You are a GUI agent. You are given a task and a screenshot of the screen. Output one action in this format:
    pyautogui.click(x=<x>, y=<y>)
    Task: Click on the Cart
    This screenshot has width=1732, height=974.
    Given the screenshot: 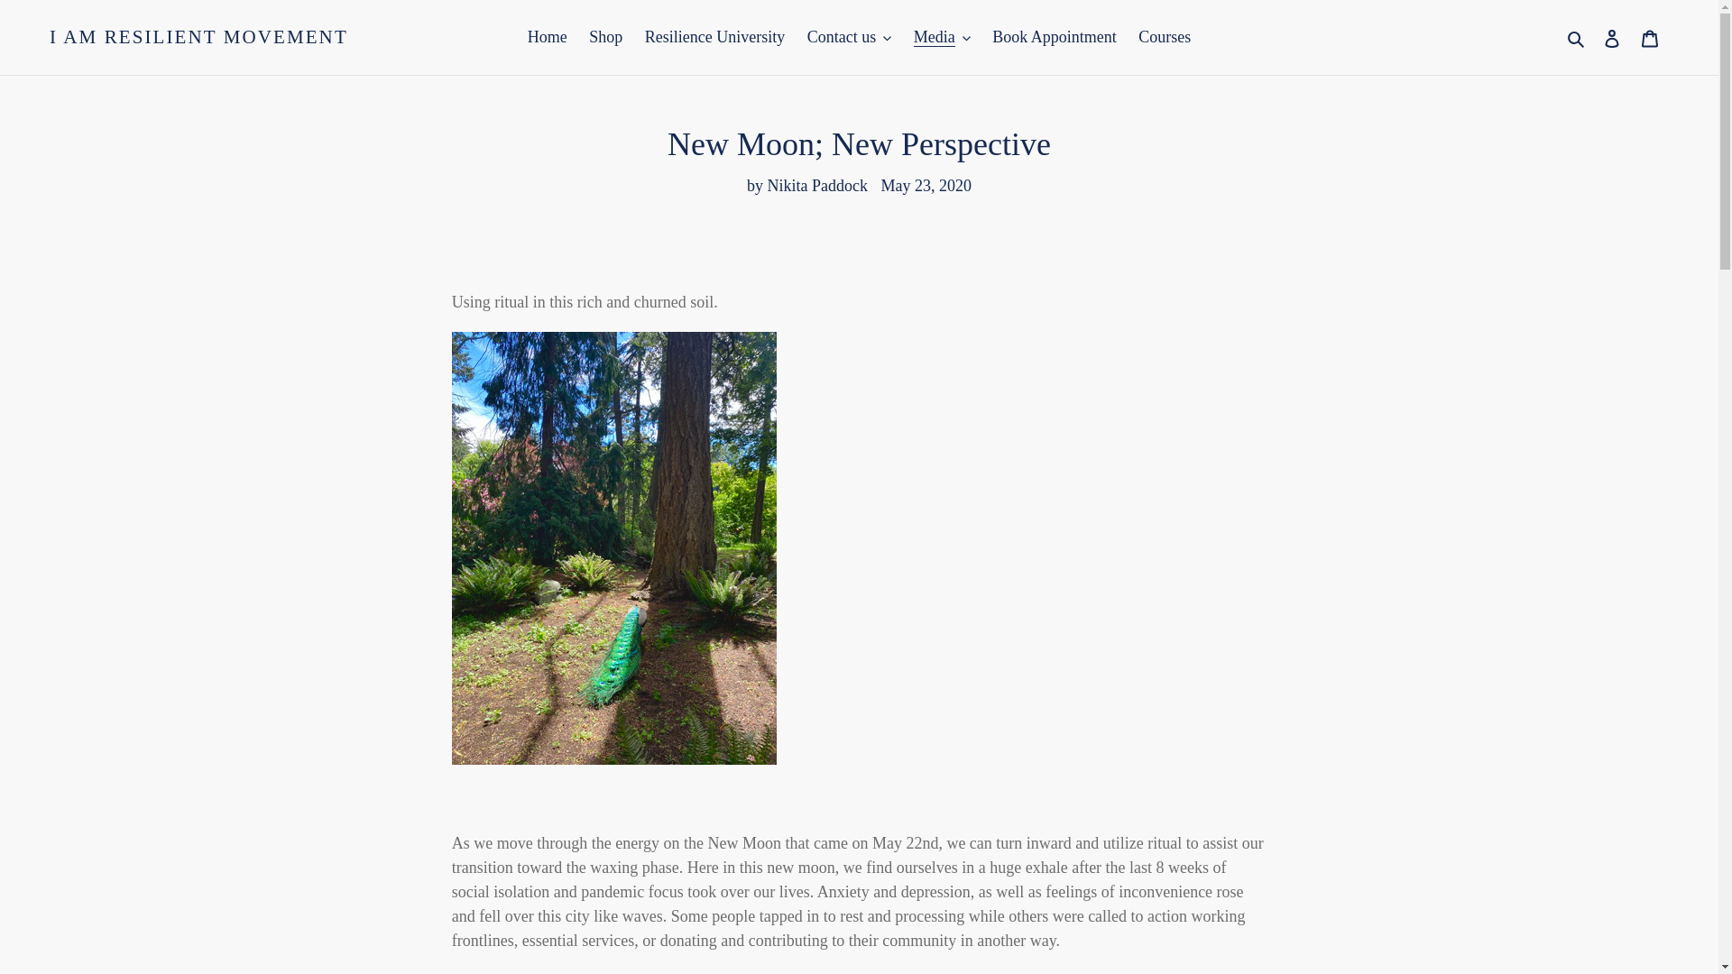 What is the action you would take?
    pyautogui.click(x=1650, y=37)
    